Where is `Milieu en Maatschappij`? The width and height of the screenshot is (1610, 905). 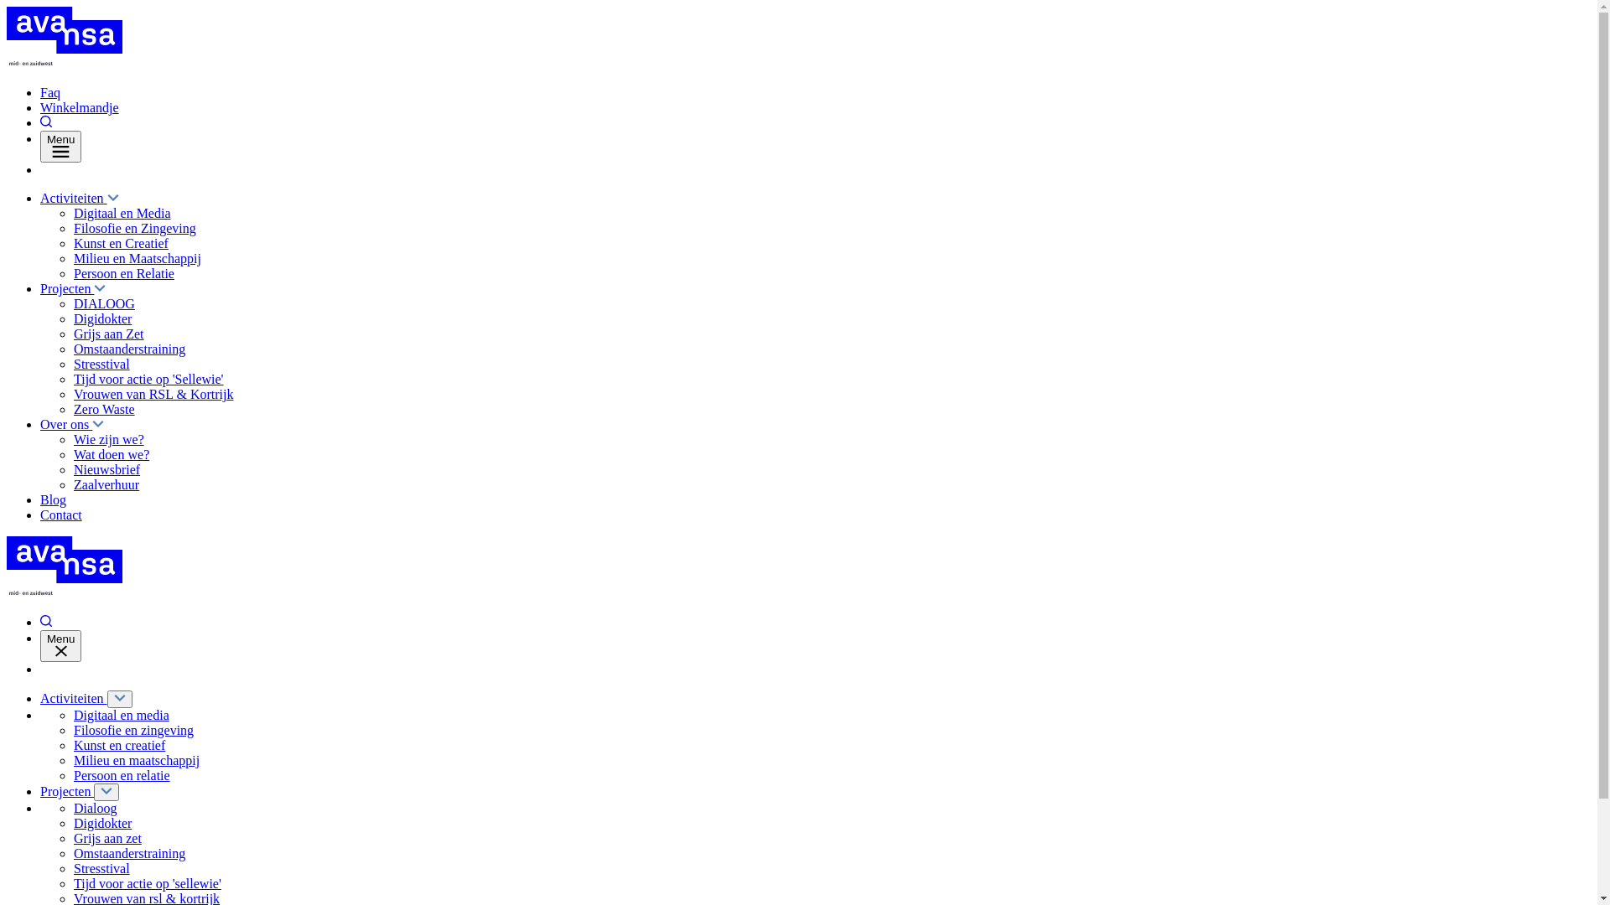 Milieu en Maatschappij is located at coordinates (138, 258).